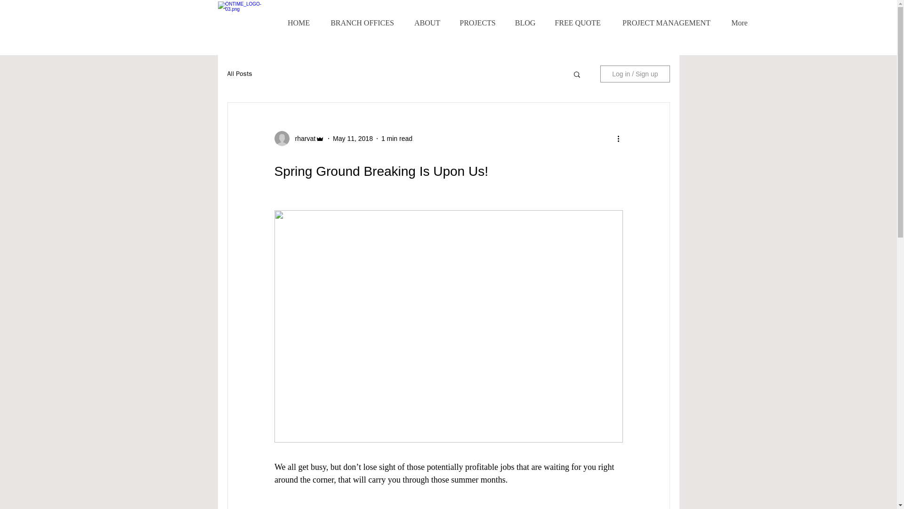 The image size is (904, 509). What do you see at coordinates (302, 139) in the screenshot?
I see `rharvat` at bounding box center [302, 139].